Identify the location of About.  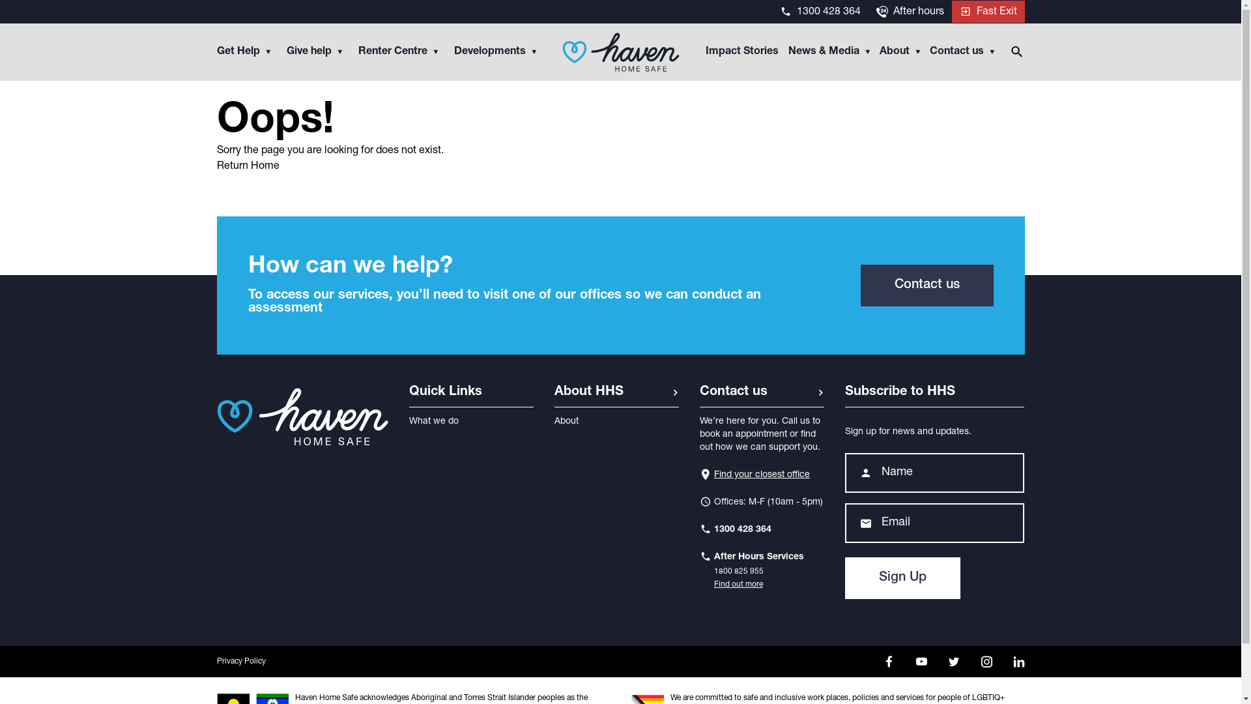
(567, 422).